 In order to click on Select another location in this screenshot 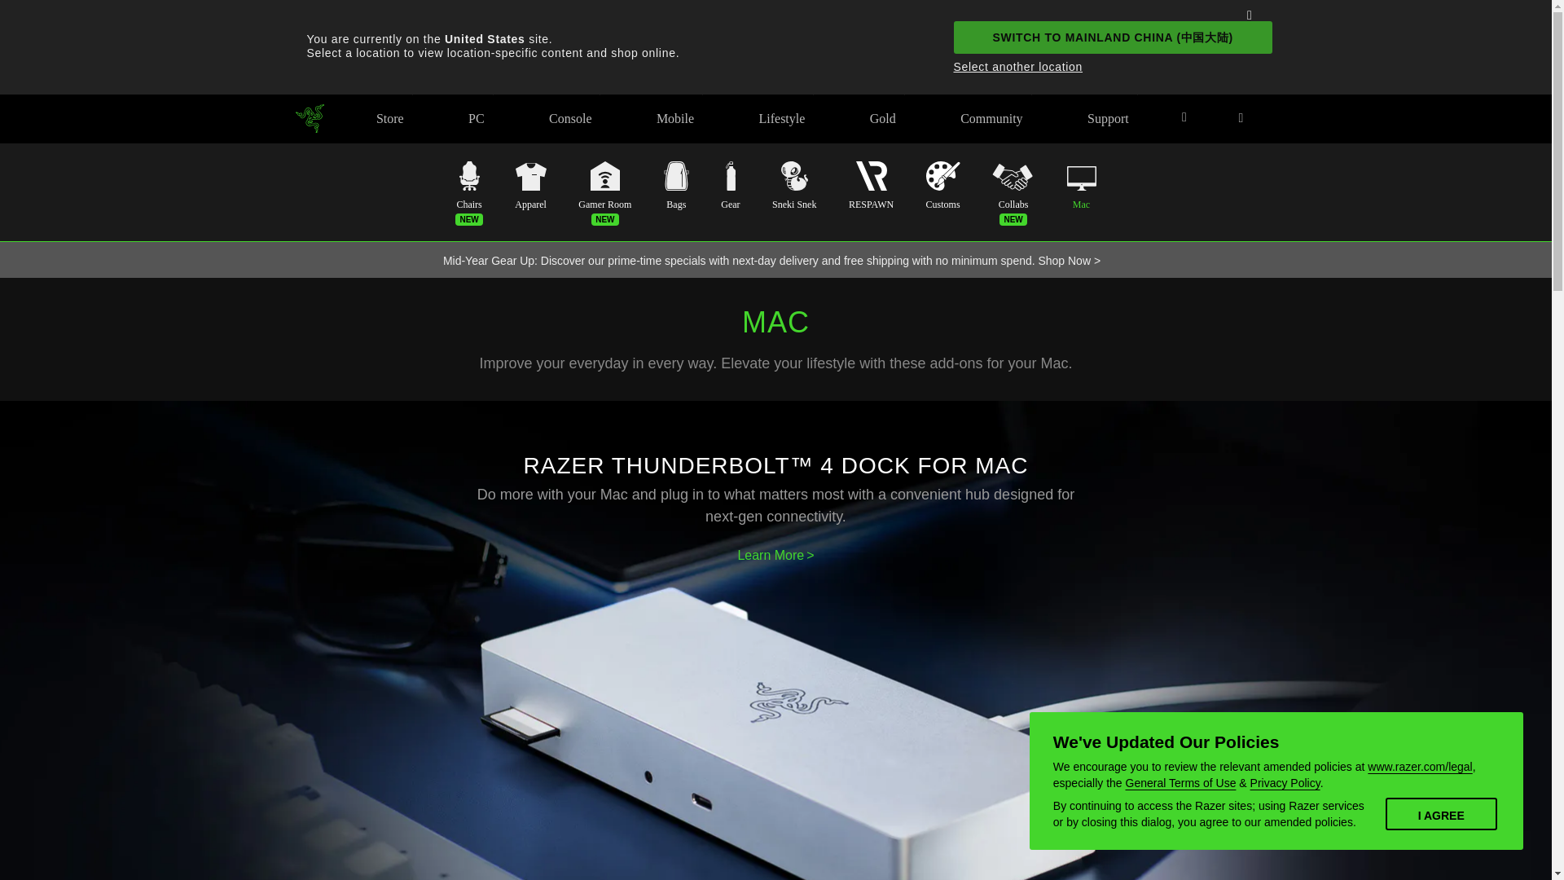, I will do `click(1101, 64)`.